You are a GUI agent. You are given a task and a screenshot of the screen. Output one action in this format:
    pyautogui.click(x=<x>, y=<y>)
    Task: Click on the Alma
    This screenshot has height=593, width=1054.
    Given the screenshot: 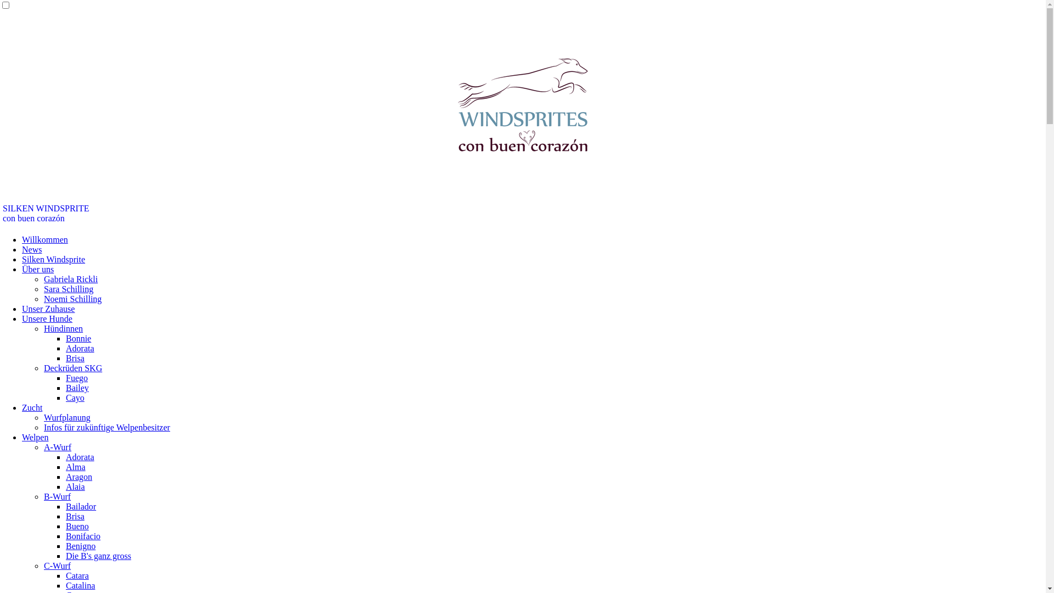 What is the action you would take?
    pyautogui.click(x=76, y=467)
    